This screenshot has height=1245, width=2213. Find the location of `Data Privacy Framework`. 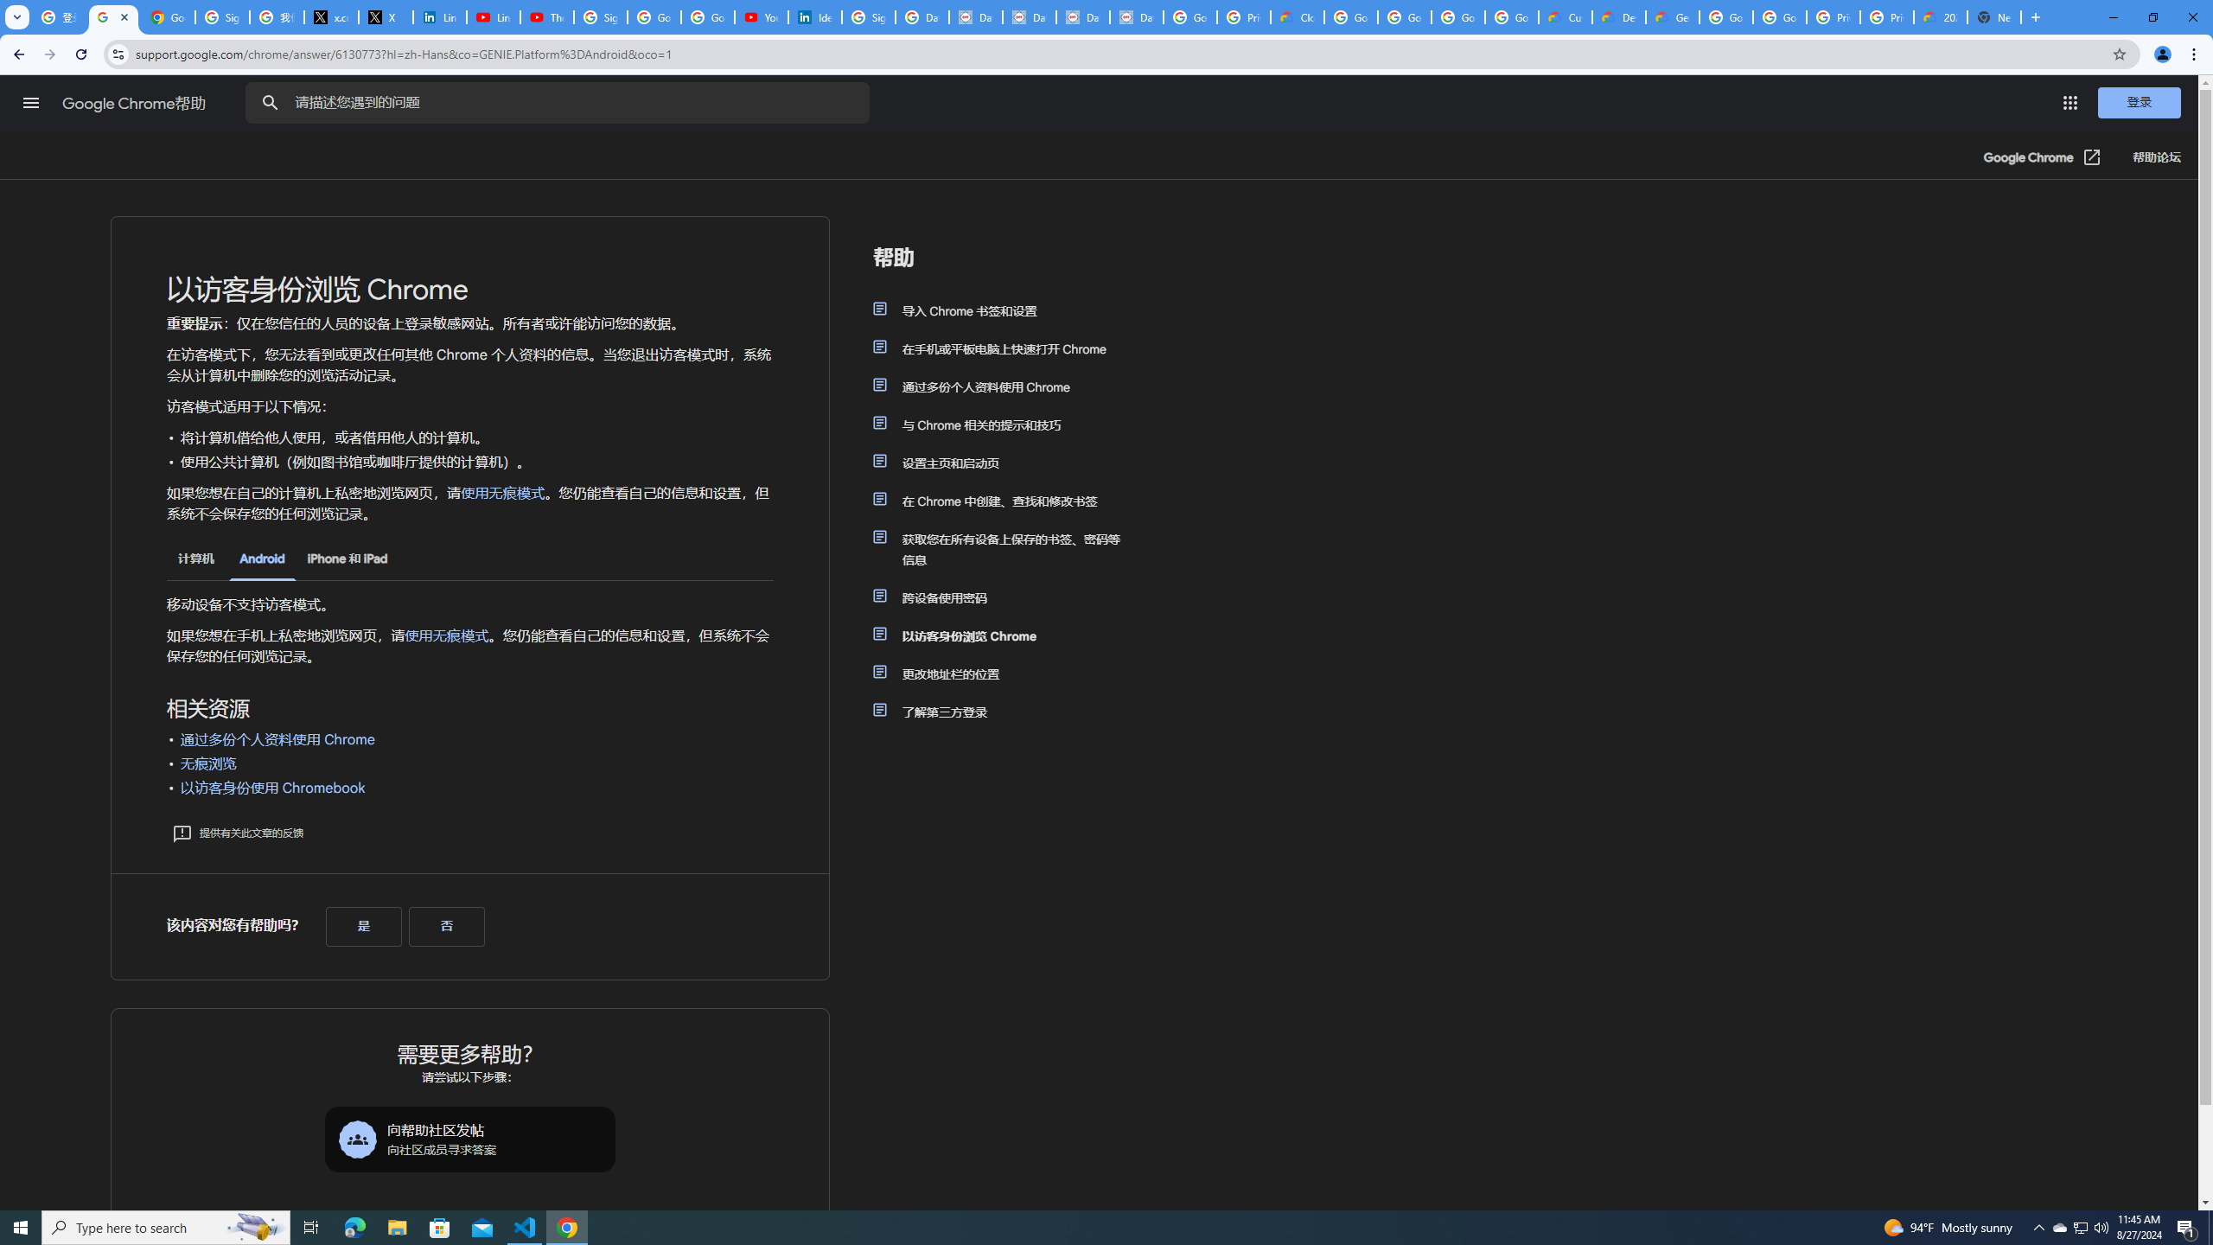

Data Privacy Framework is located at coordinates (1030, 17).